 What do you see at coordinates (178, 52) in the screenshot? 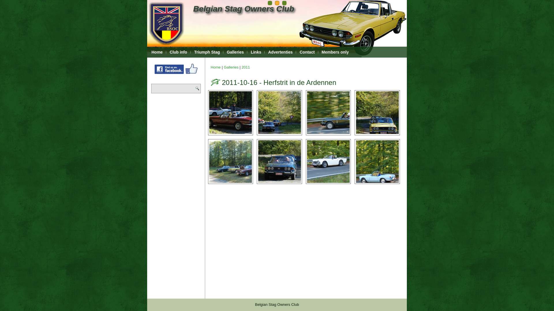
I see `Club info` at bounding box center [178, 52].